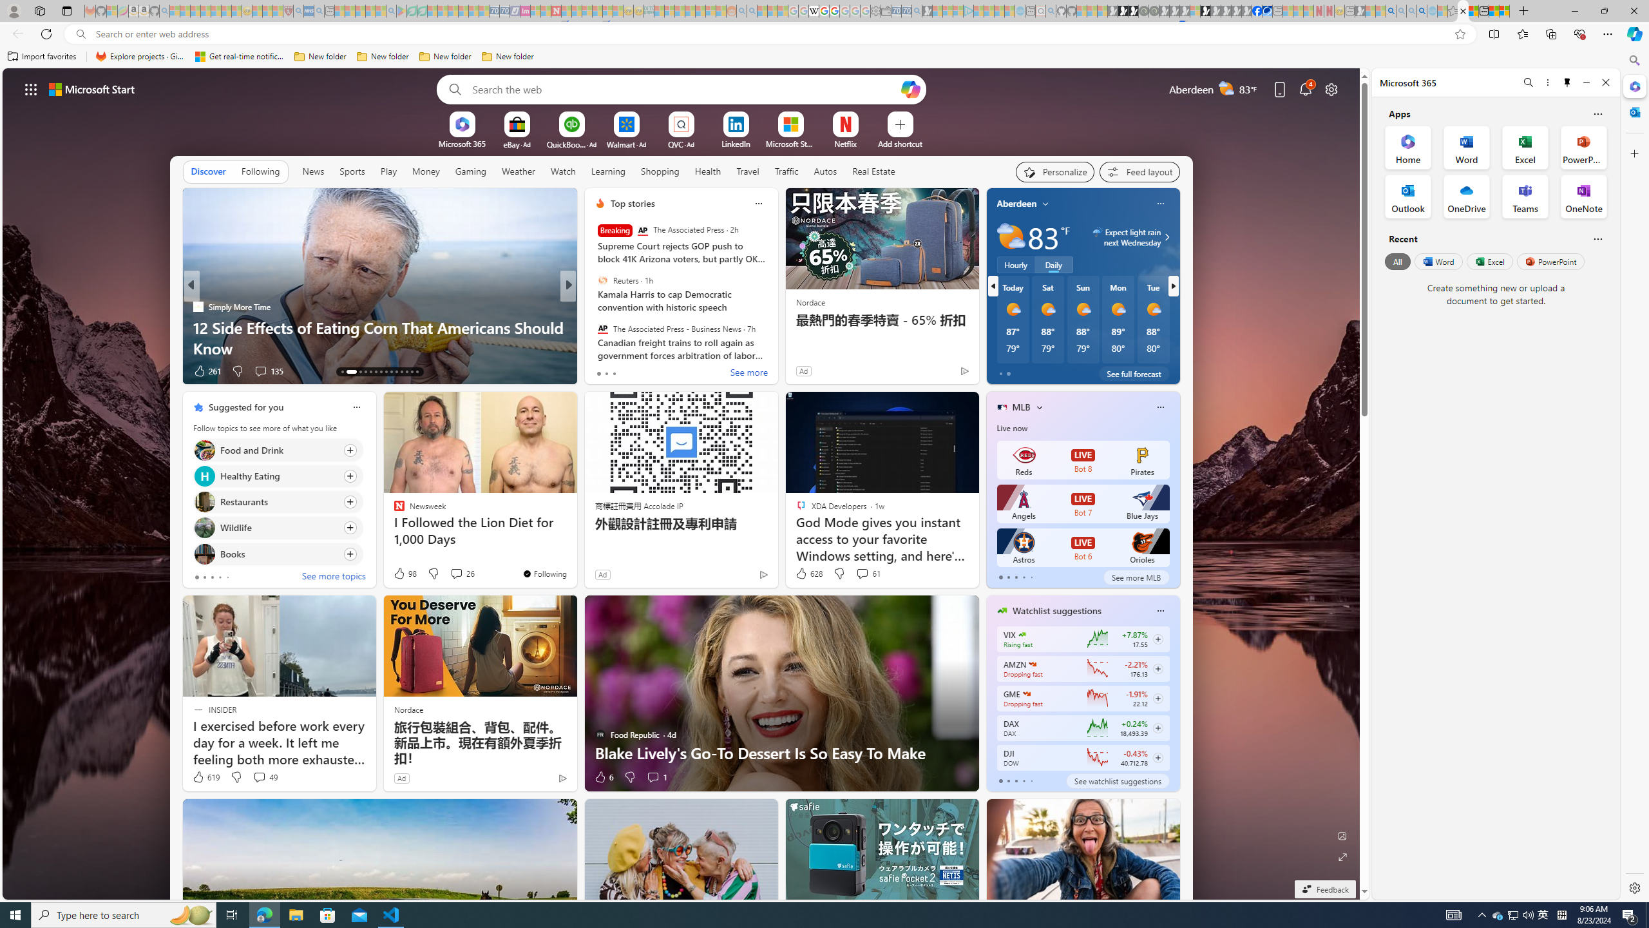 The width and height of the screenshot is (1649, 928). Describe the element at coordinates (776, 338) in the screenshot. I see `How to clear the cache on your iPhone (and why you should)` at that location.